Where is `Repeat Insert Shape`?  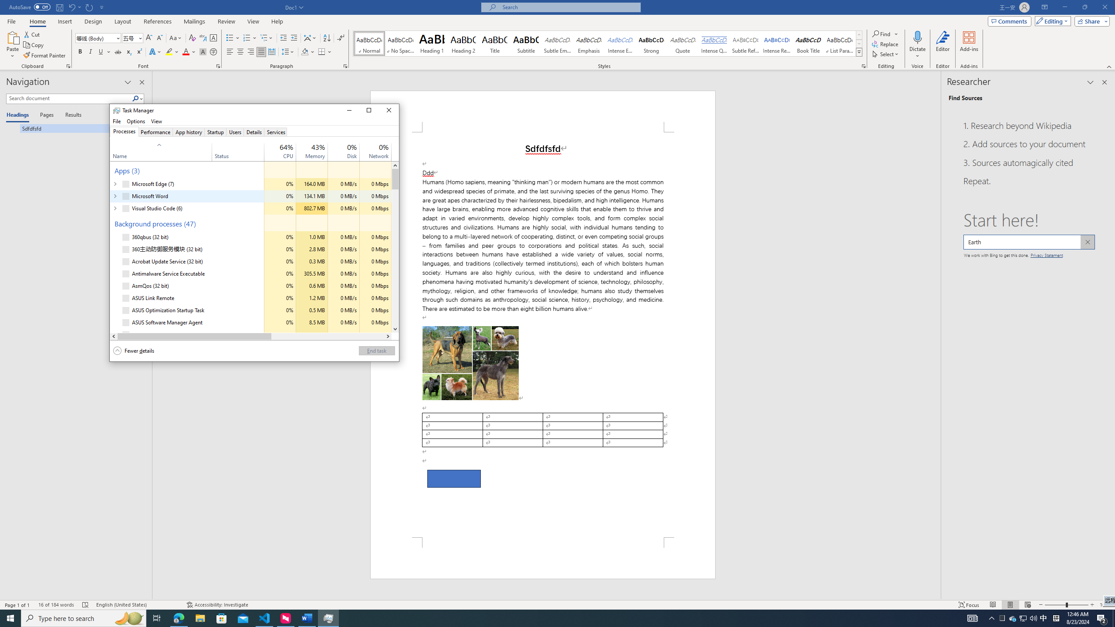
Repeat Insert Shape is located at coordinates (90, 7).